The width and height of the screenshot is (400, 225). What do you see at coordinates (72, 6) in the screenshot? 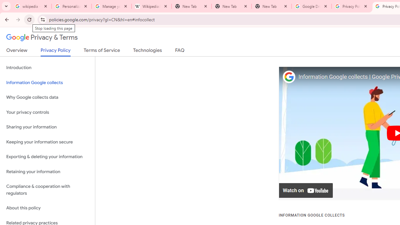
I see `Personalization & Google Search results - Google Search Help` at bounding box center [72, 6].